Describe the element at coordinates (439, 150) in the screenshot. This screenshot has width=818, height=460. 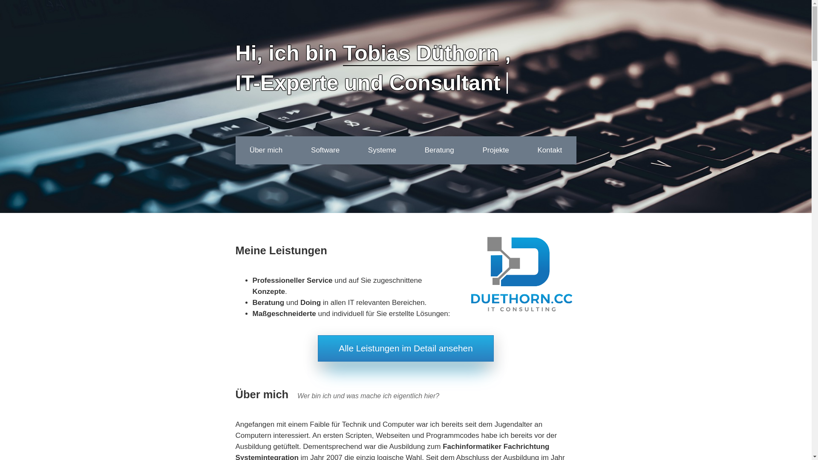
I see `Beratung` at that location.